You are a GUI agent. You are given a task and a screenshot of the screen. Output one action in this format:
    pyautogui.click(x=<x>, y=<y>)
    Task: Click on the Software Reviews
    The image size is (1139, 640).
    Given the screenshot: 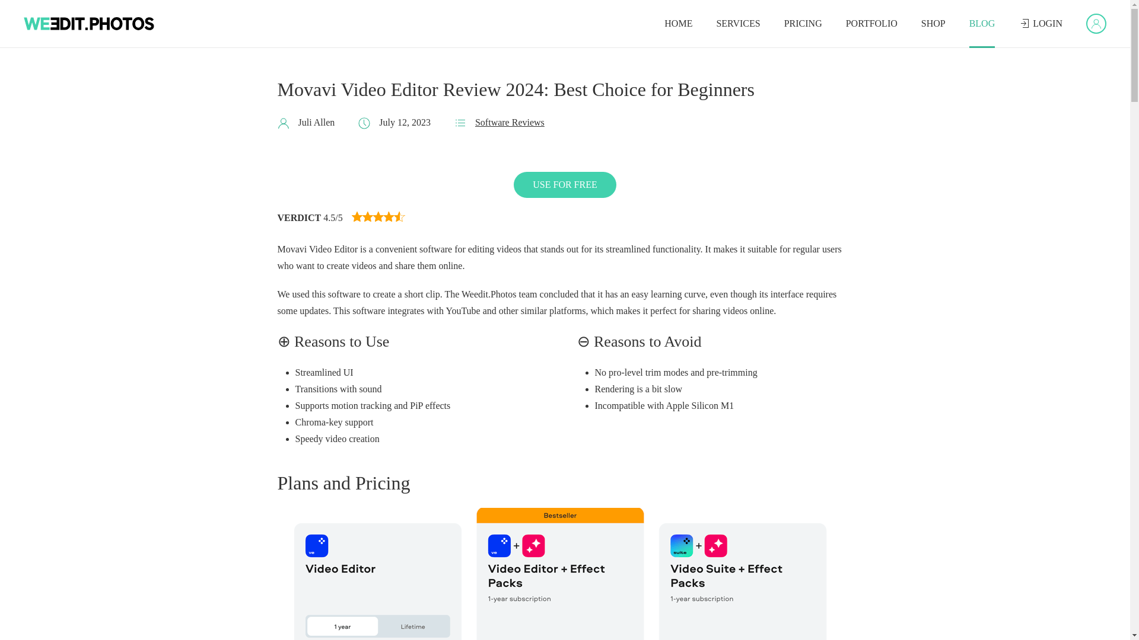 What is the action you would take?
    pyautogui.click(x=565, y=185)
    